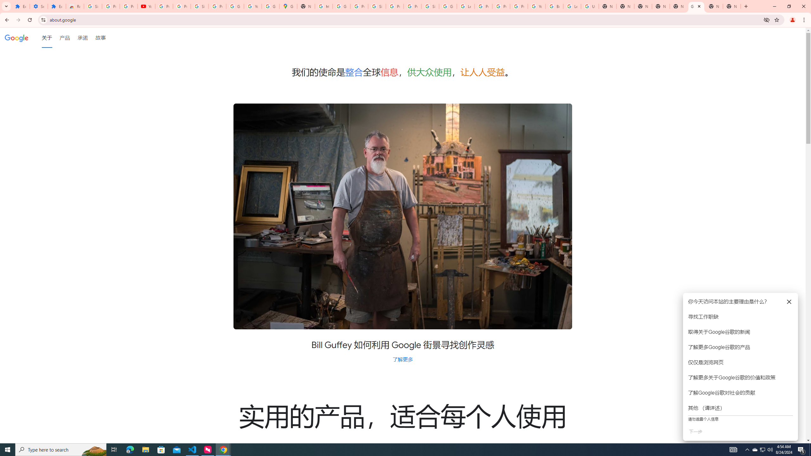  I want to click on New Tab, so click(732, 6).